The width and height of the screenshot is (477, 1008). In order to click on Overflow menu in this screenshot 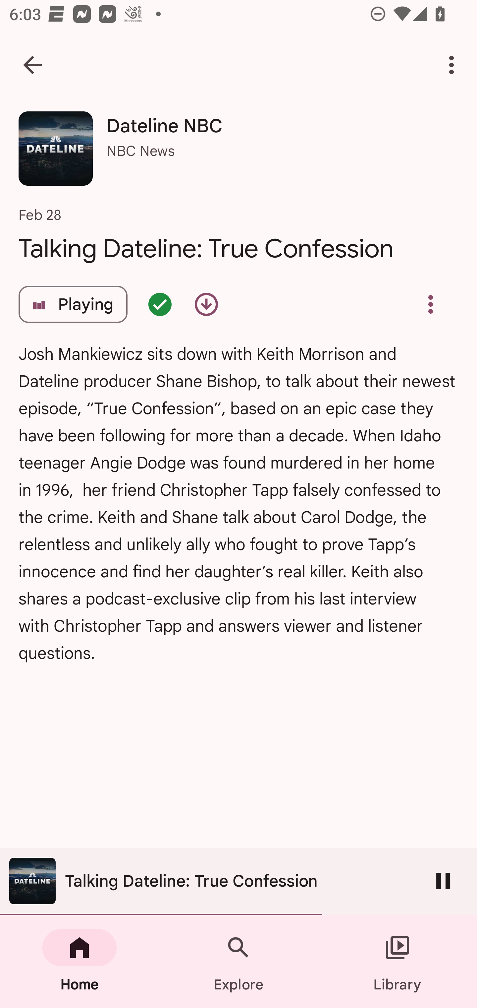, I will do `click(430, 304)`.